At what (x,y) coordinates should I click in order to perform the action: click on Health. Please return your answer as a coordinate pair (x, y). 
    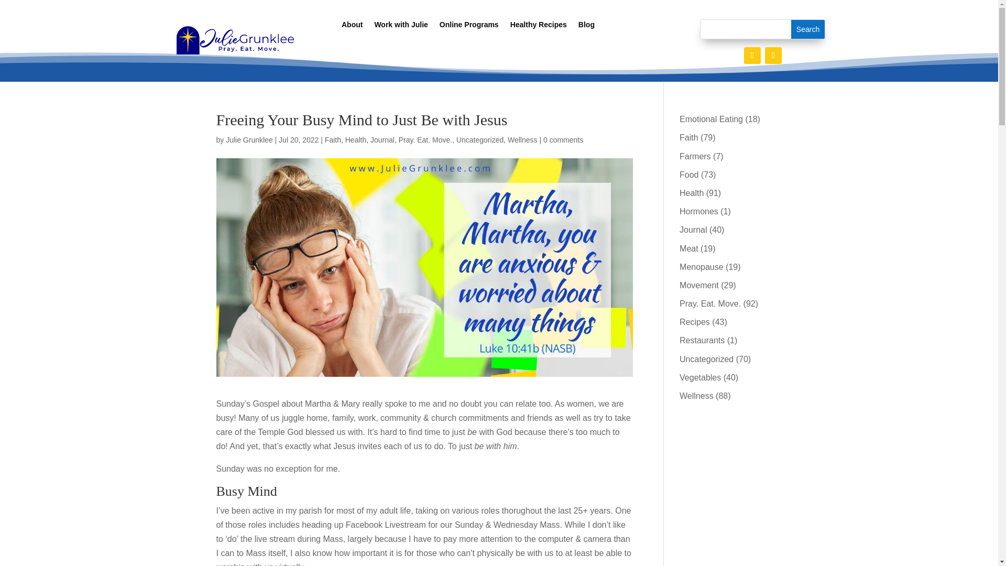
    Looking at the image, I should click on (692, 193).